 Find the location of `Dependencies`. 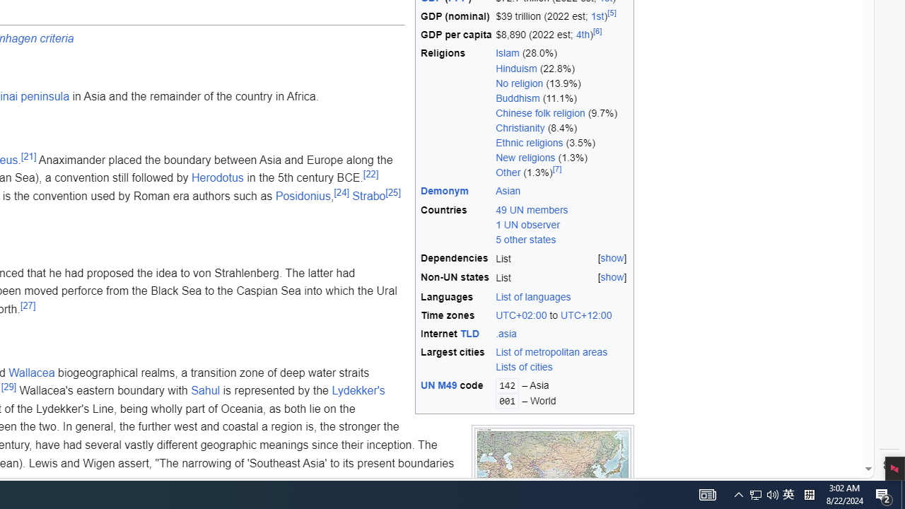

Dependencies is located at coordinates (456, 258).